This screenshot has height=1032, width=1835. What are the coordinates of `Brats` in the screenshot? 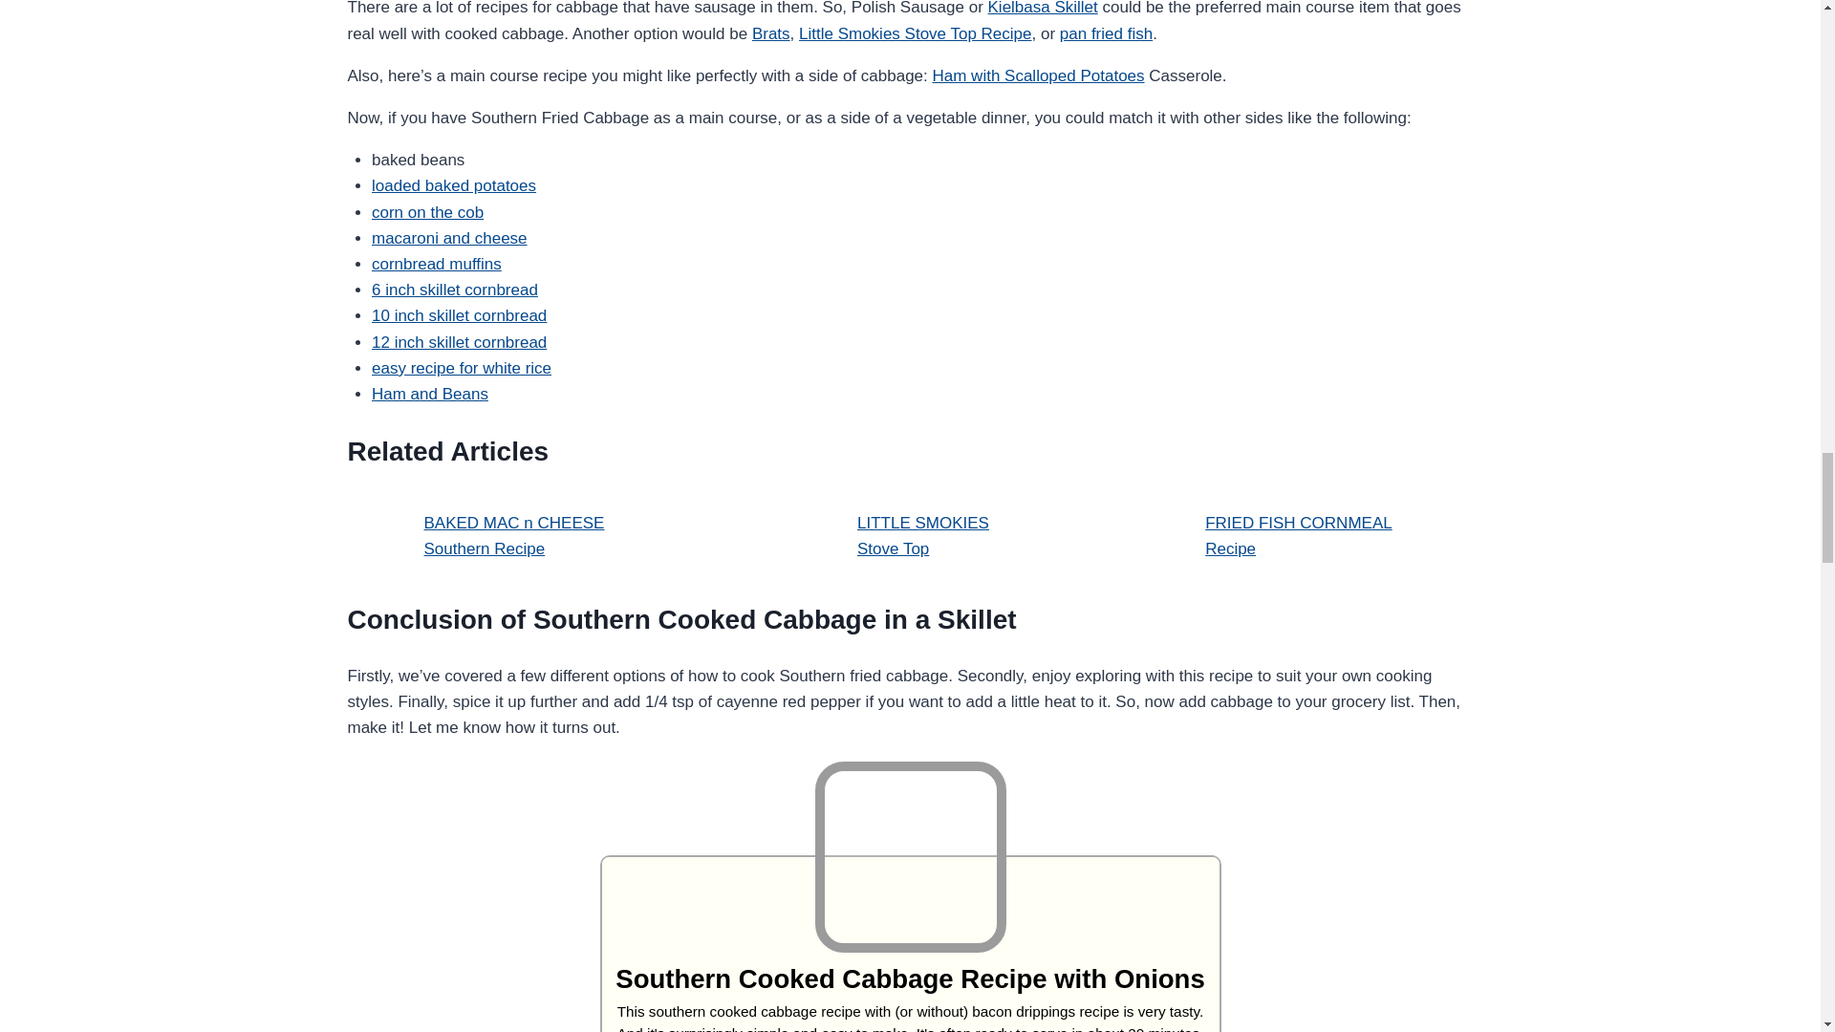 It's located at (771, 33).